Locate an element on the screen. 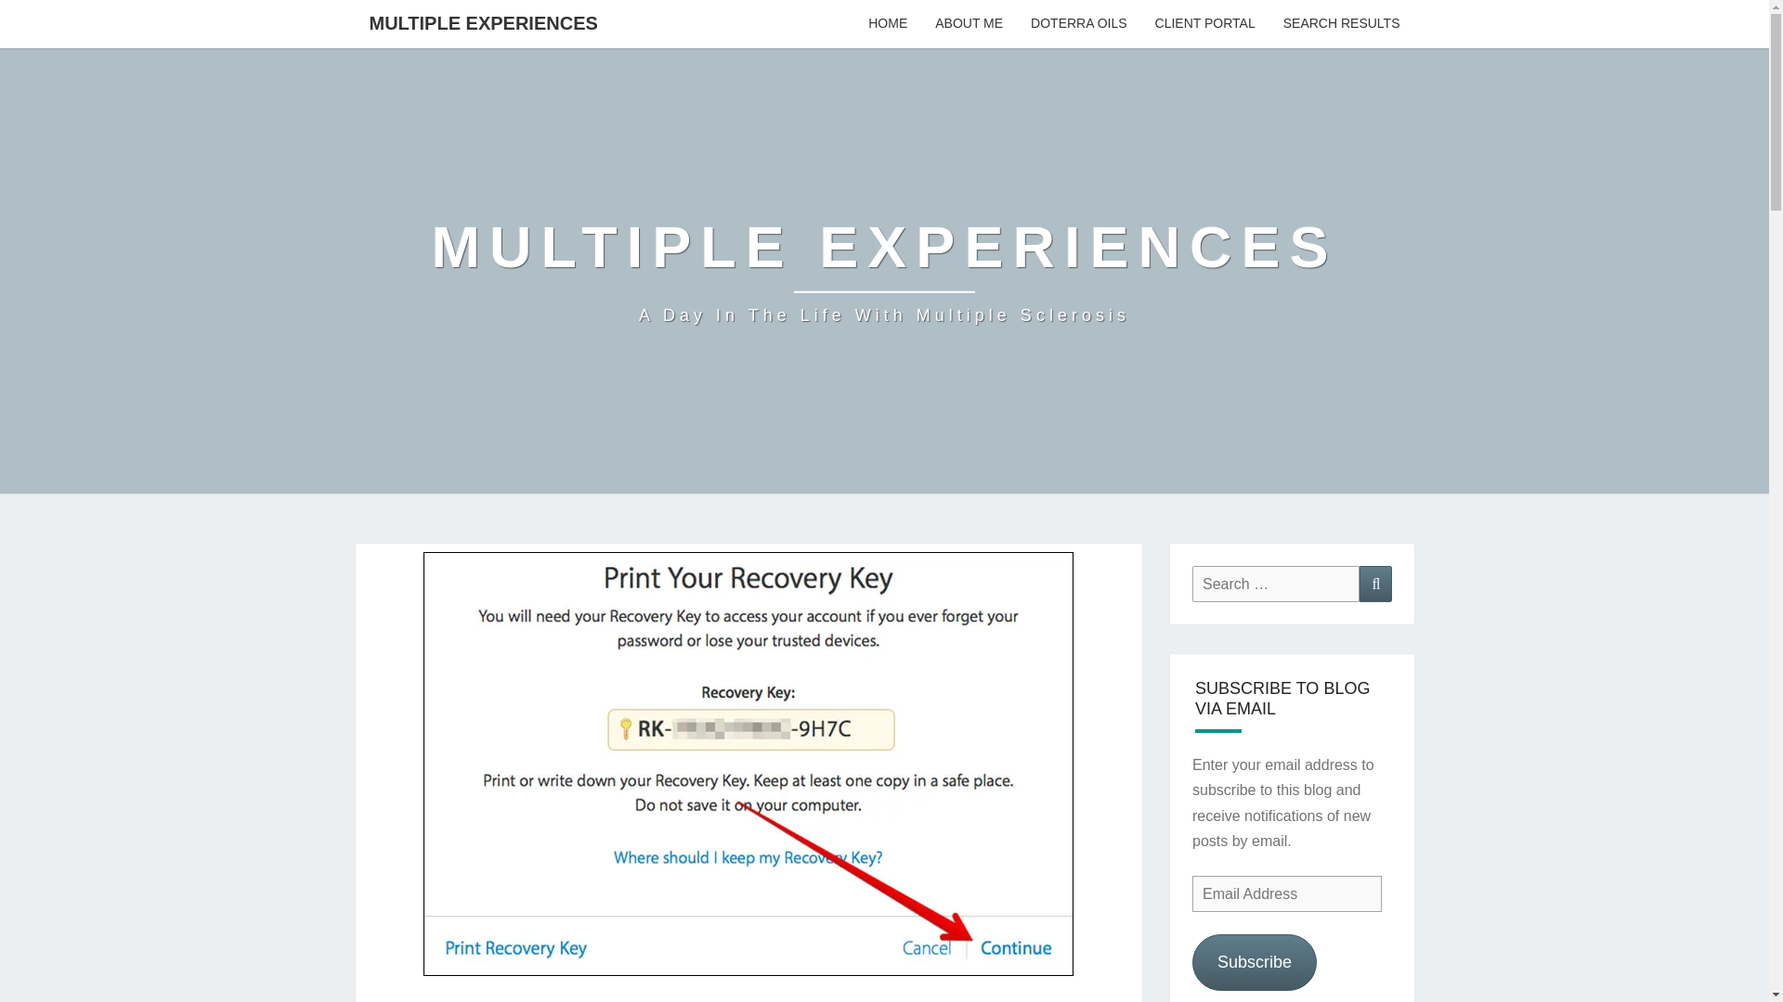  Search for: is located at coordinates (1276, 584).